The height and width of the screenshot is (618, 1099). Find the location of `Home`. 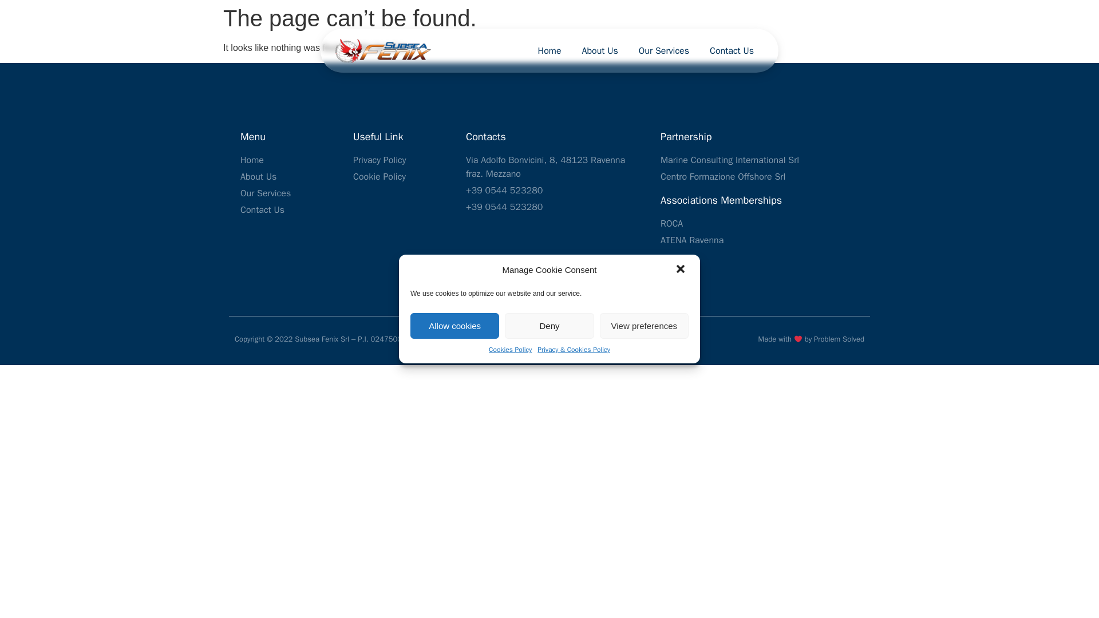

Home is located at coordinates (549, 50).